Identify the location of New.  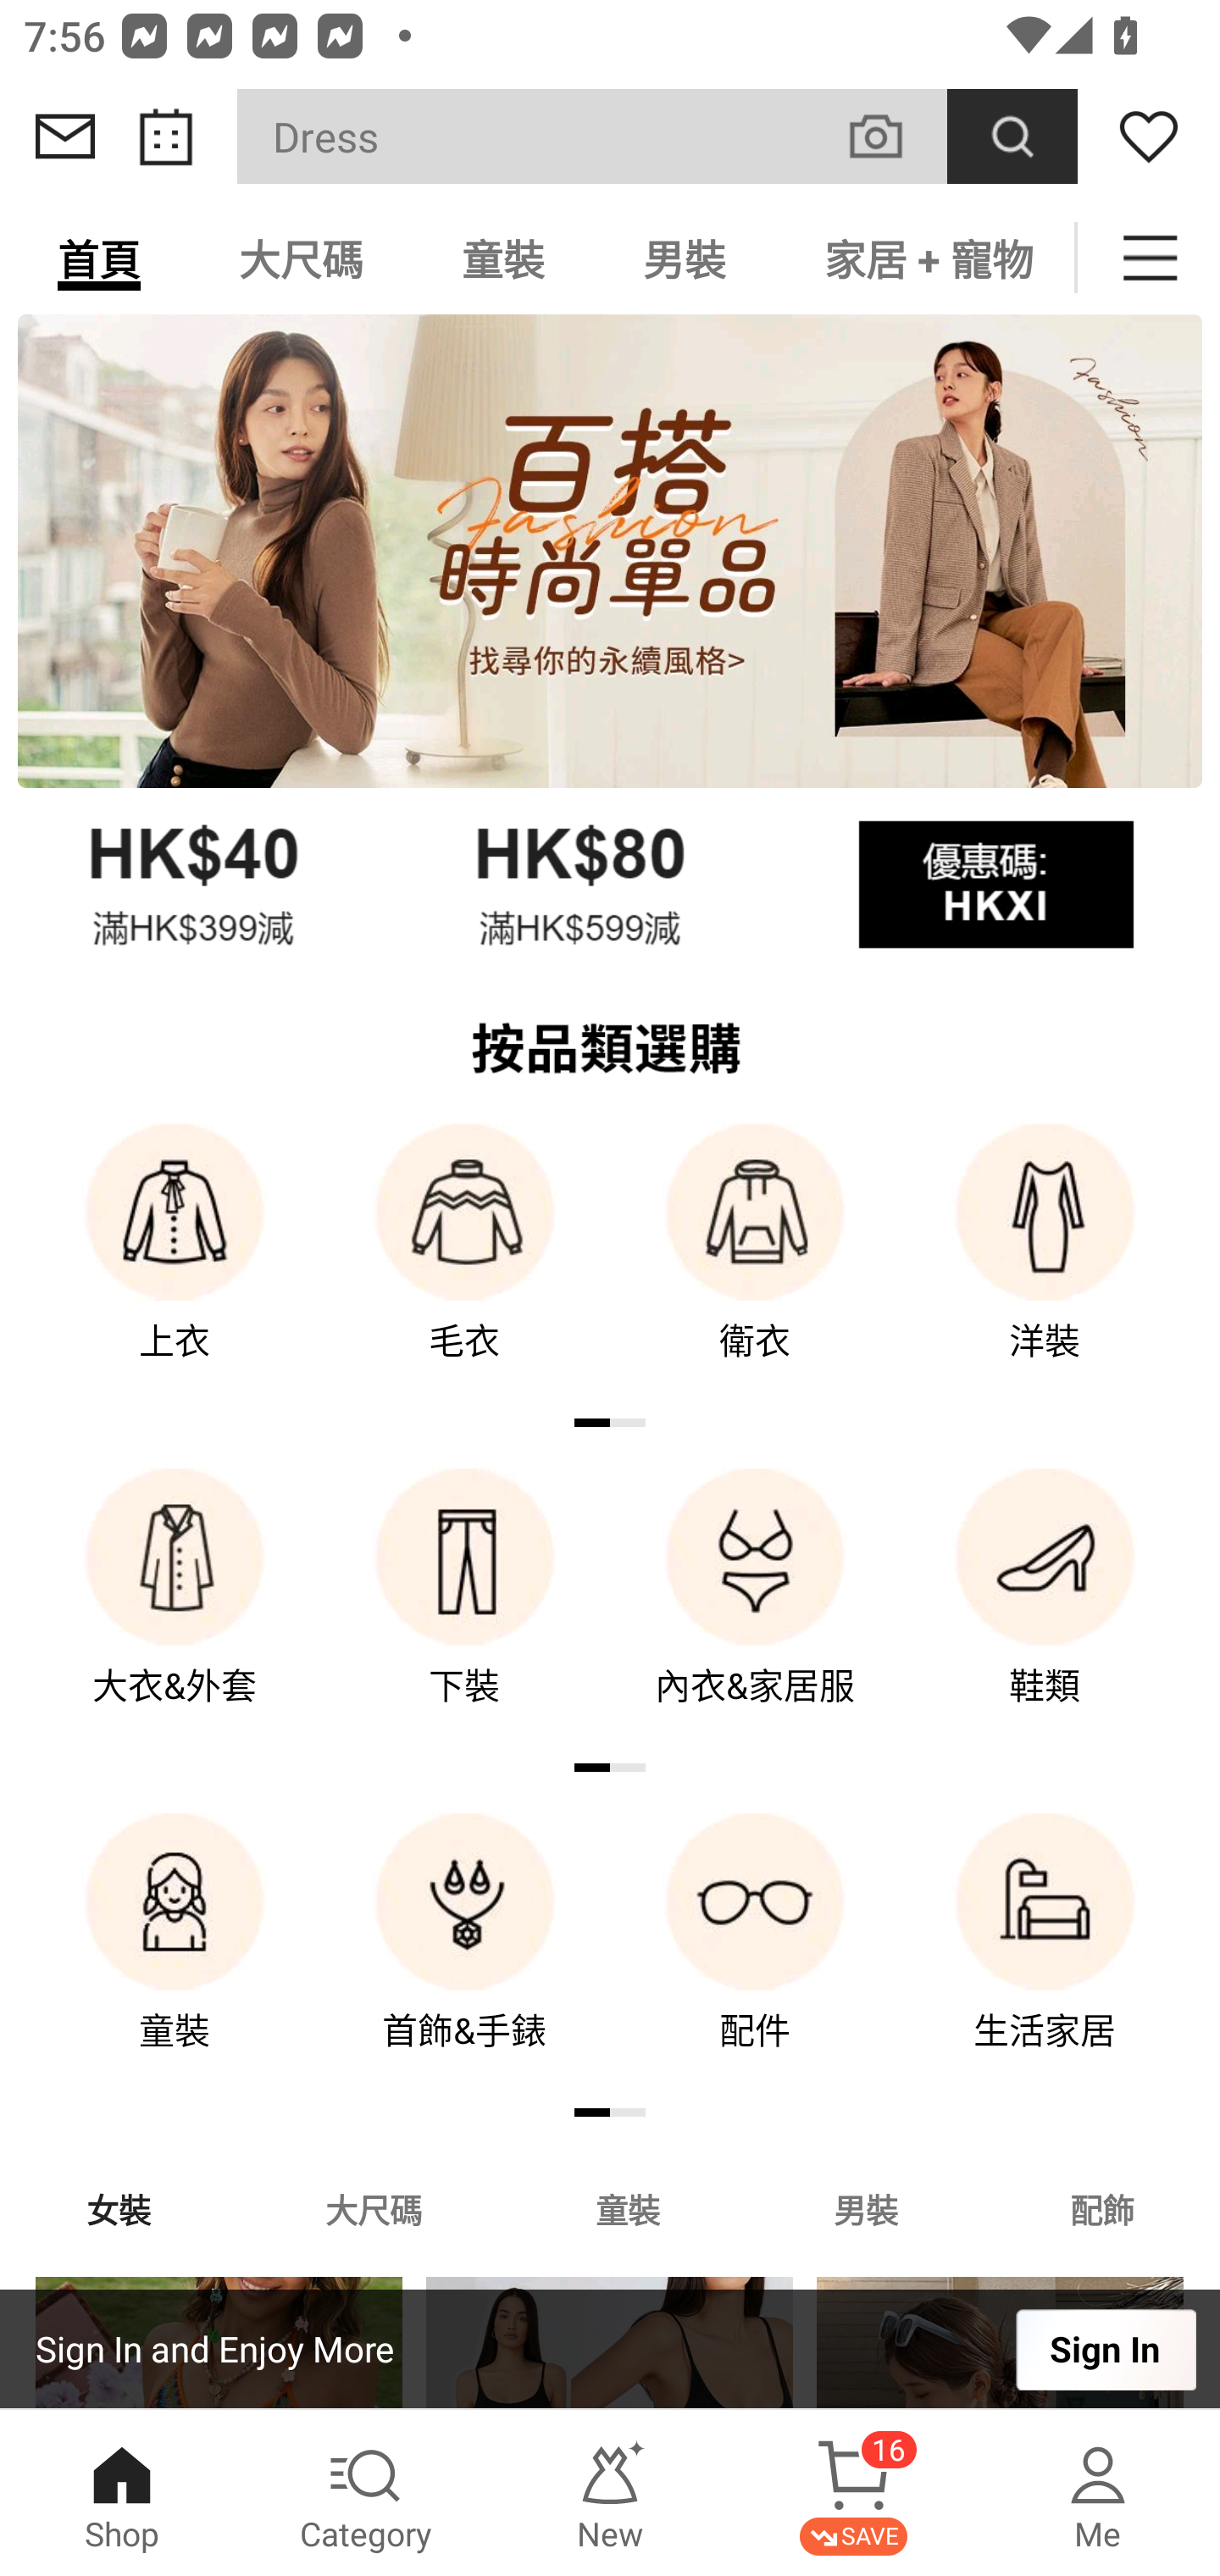
(610, 2493).